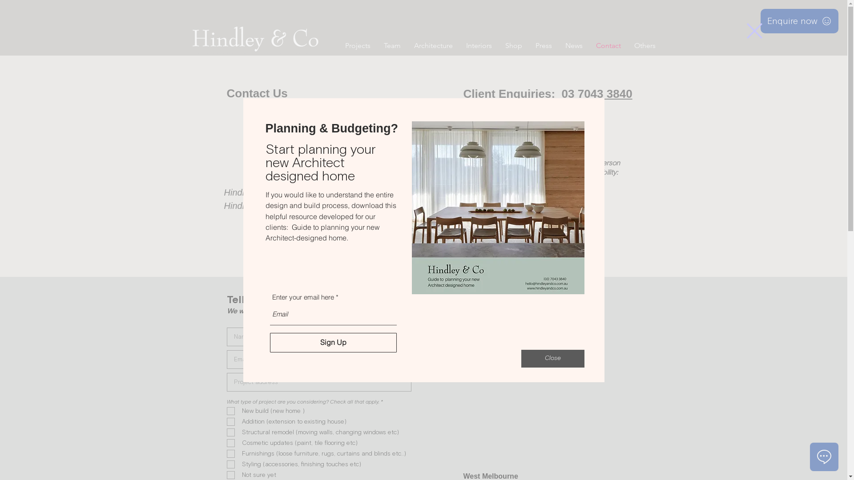 This screenshot has height=480, width=854. Describe the element at coordinates (544, 45) in the screenshot. I see `Press` at that location.